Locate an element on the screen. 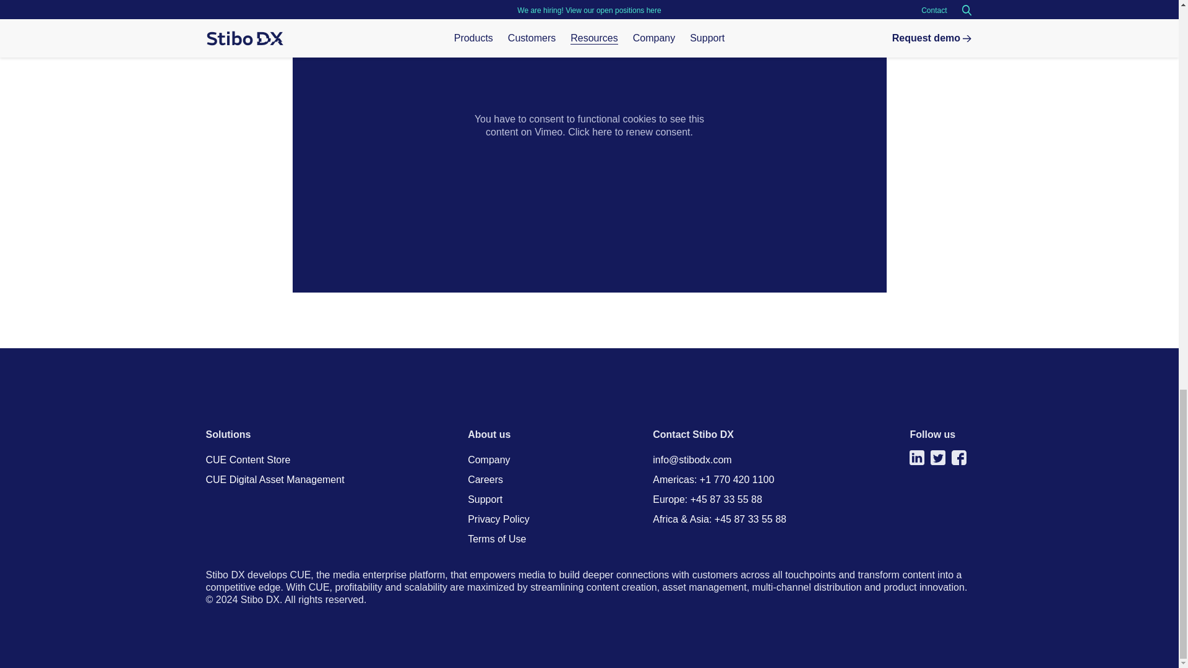 This screenshot has height=668, width=1188. Company is located at coordinates (489, 460).